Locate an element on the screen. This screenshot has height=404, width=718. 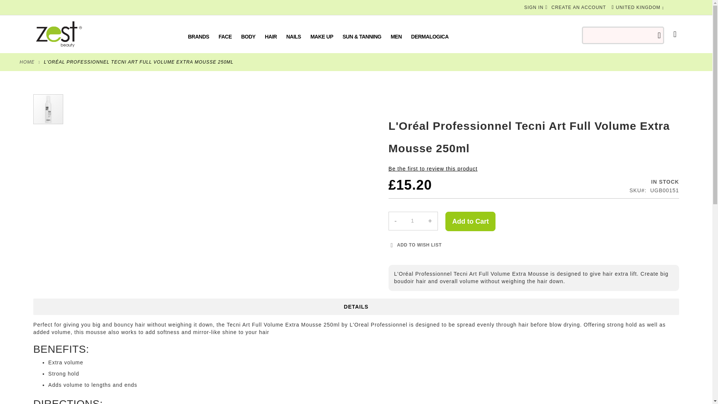
1 is located at coordinates (412, 221).